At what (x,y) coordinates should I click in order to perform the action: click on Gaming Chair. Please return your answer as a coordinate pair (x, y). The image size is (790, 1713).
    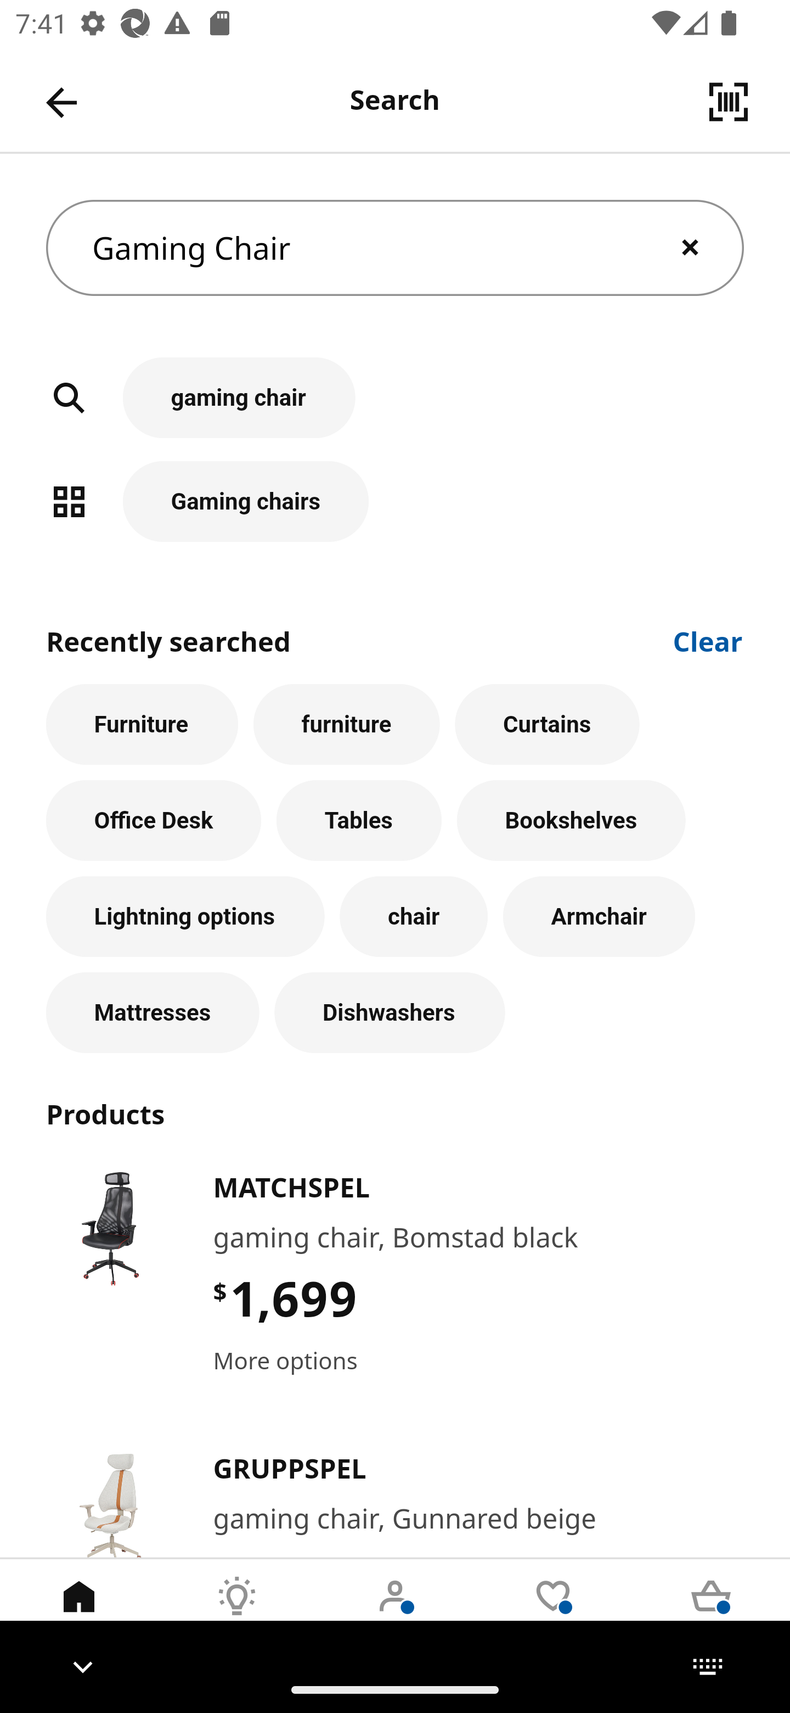
    Looking at the image, I should click on (395, 248).